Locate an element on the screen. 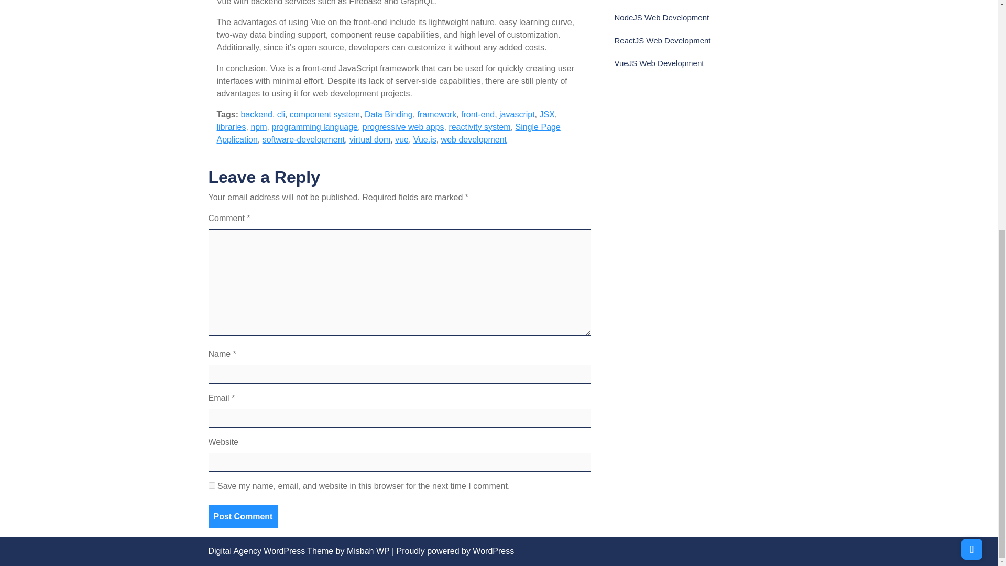 The width and height of the screenshot is (1006, 566). framework is located at coordinates (437, 114).